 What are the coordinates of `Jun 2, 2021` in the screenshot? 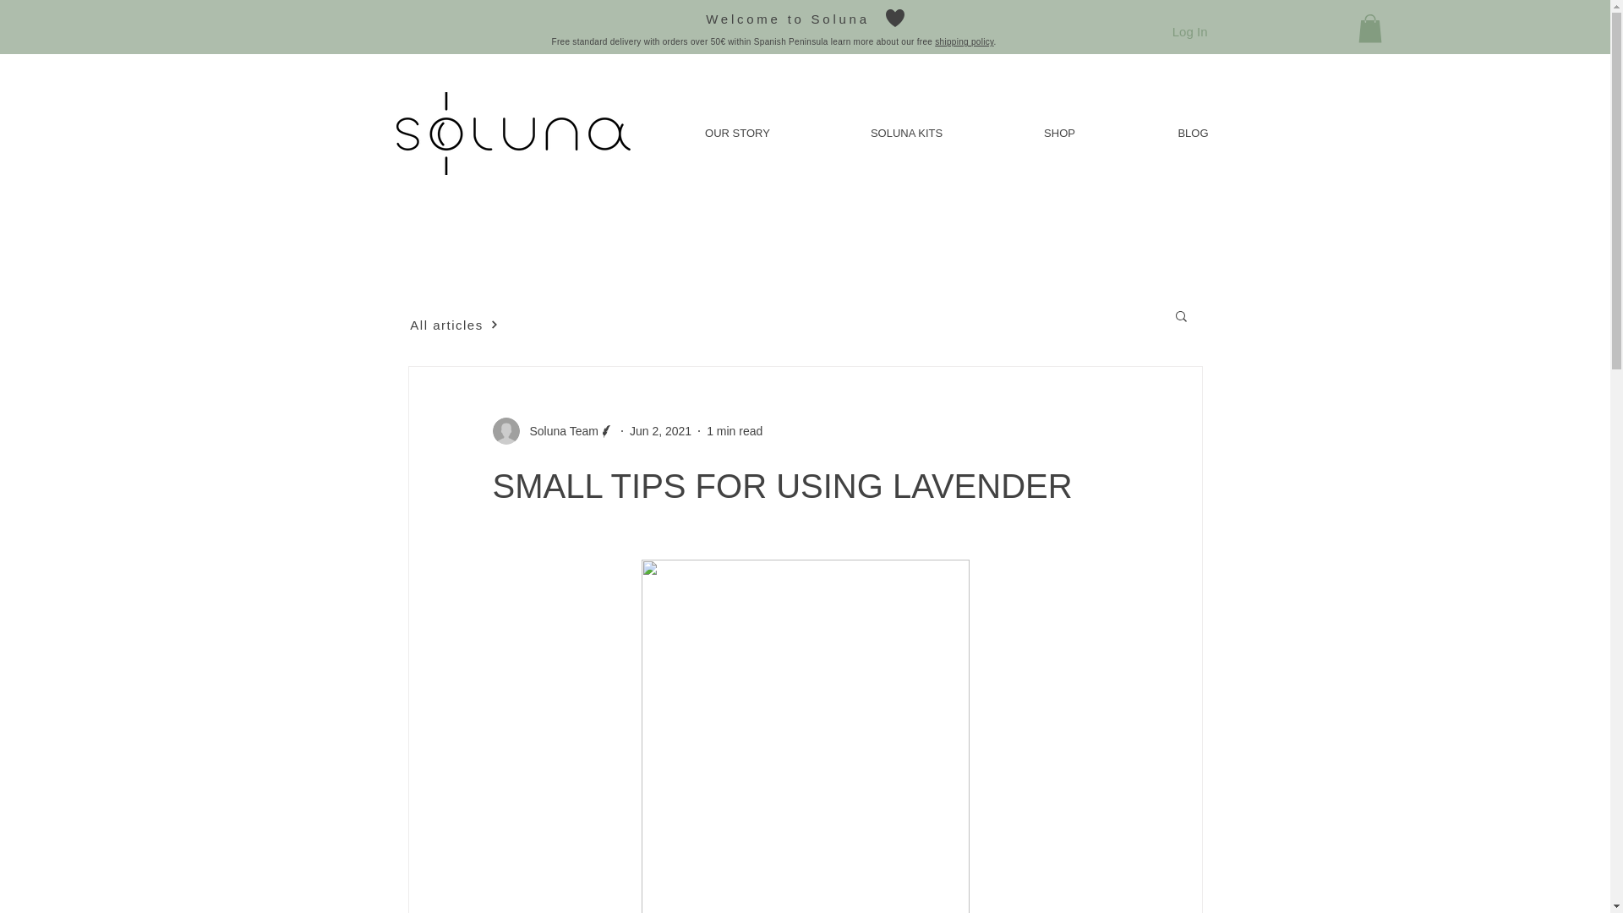 It's located at (659, 431).